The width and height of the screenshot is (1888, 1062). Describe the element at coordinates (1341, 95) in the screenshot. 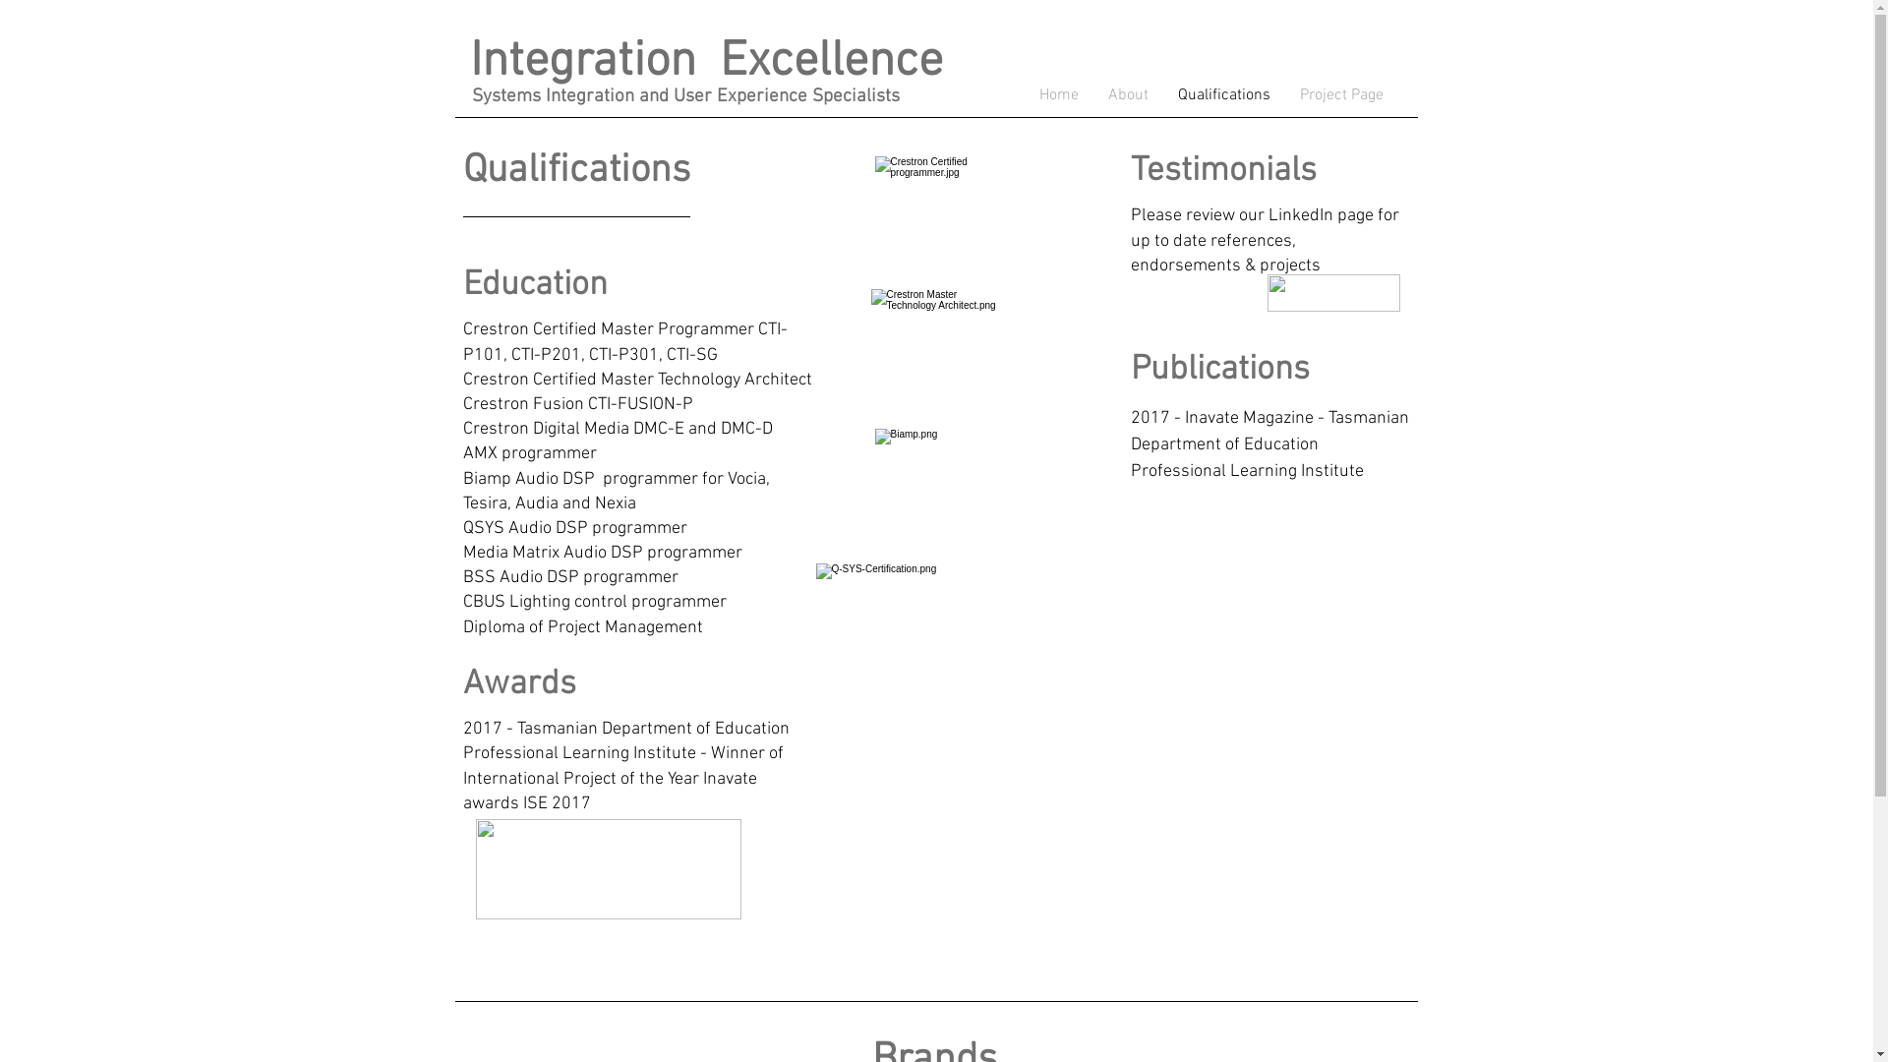

I see `Project Page` at that location.